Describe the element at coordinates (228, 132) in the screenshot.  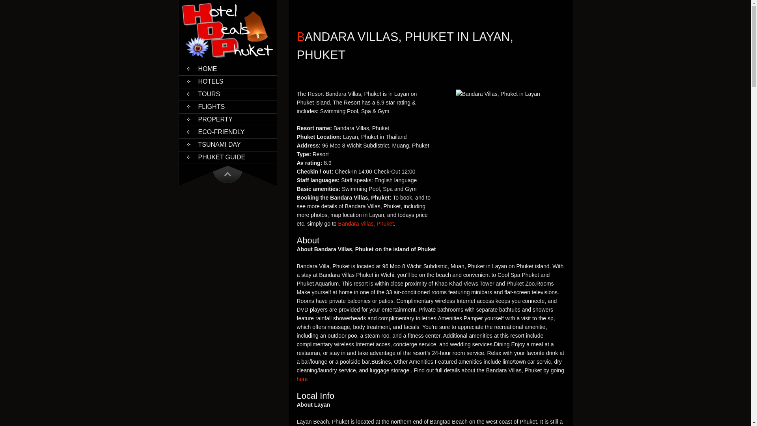
I see `ECO-FRIENDLY` at that location.